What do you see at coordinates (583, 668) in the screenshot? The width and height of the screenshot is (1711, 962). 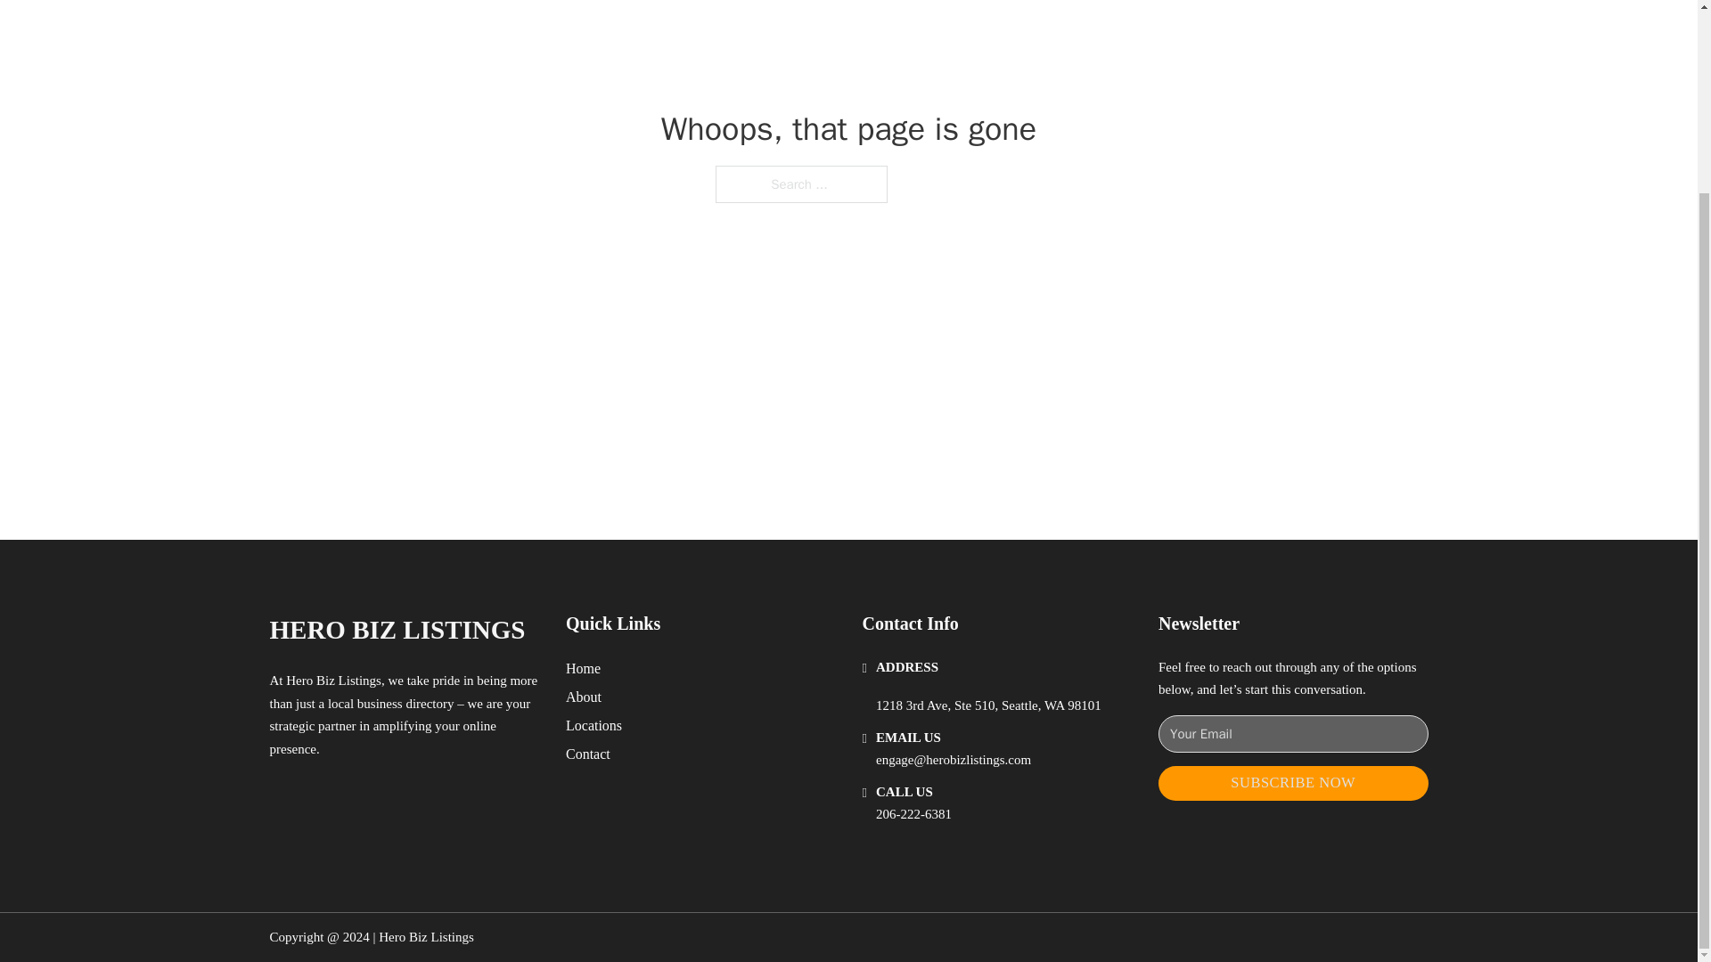 I see `Home` at bounding box center [583, 668].